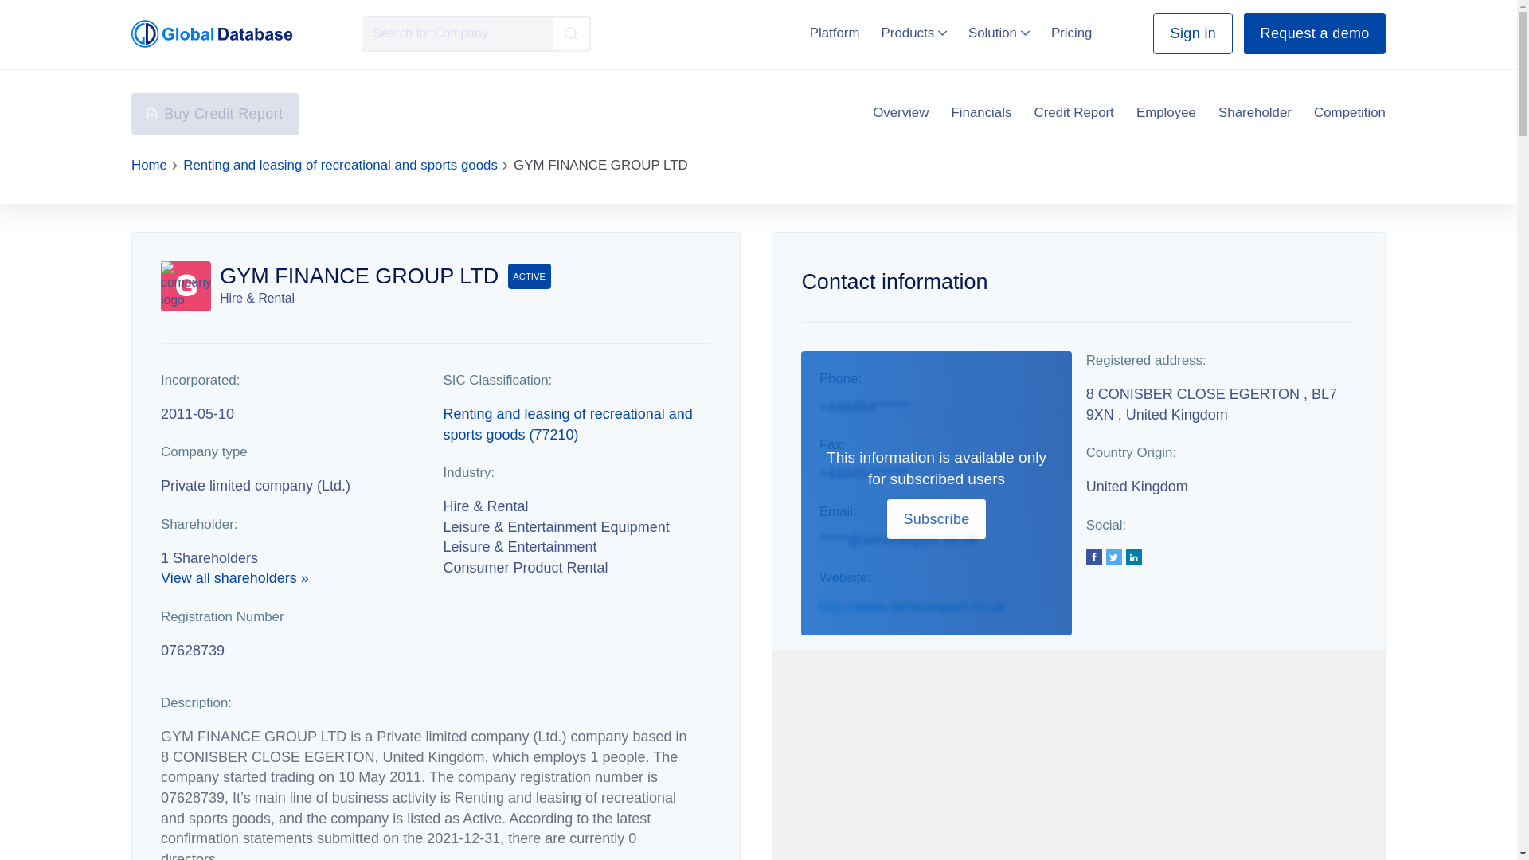 The image size is (1529, 860). I want to click on Financials, so click(981, 113).